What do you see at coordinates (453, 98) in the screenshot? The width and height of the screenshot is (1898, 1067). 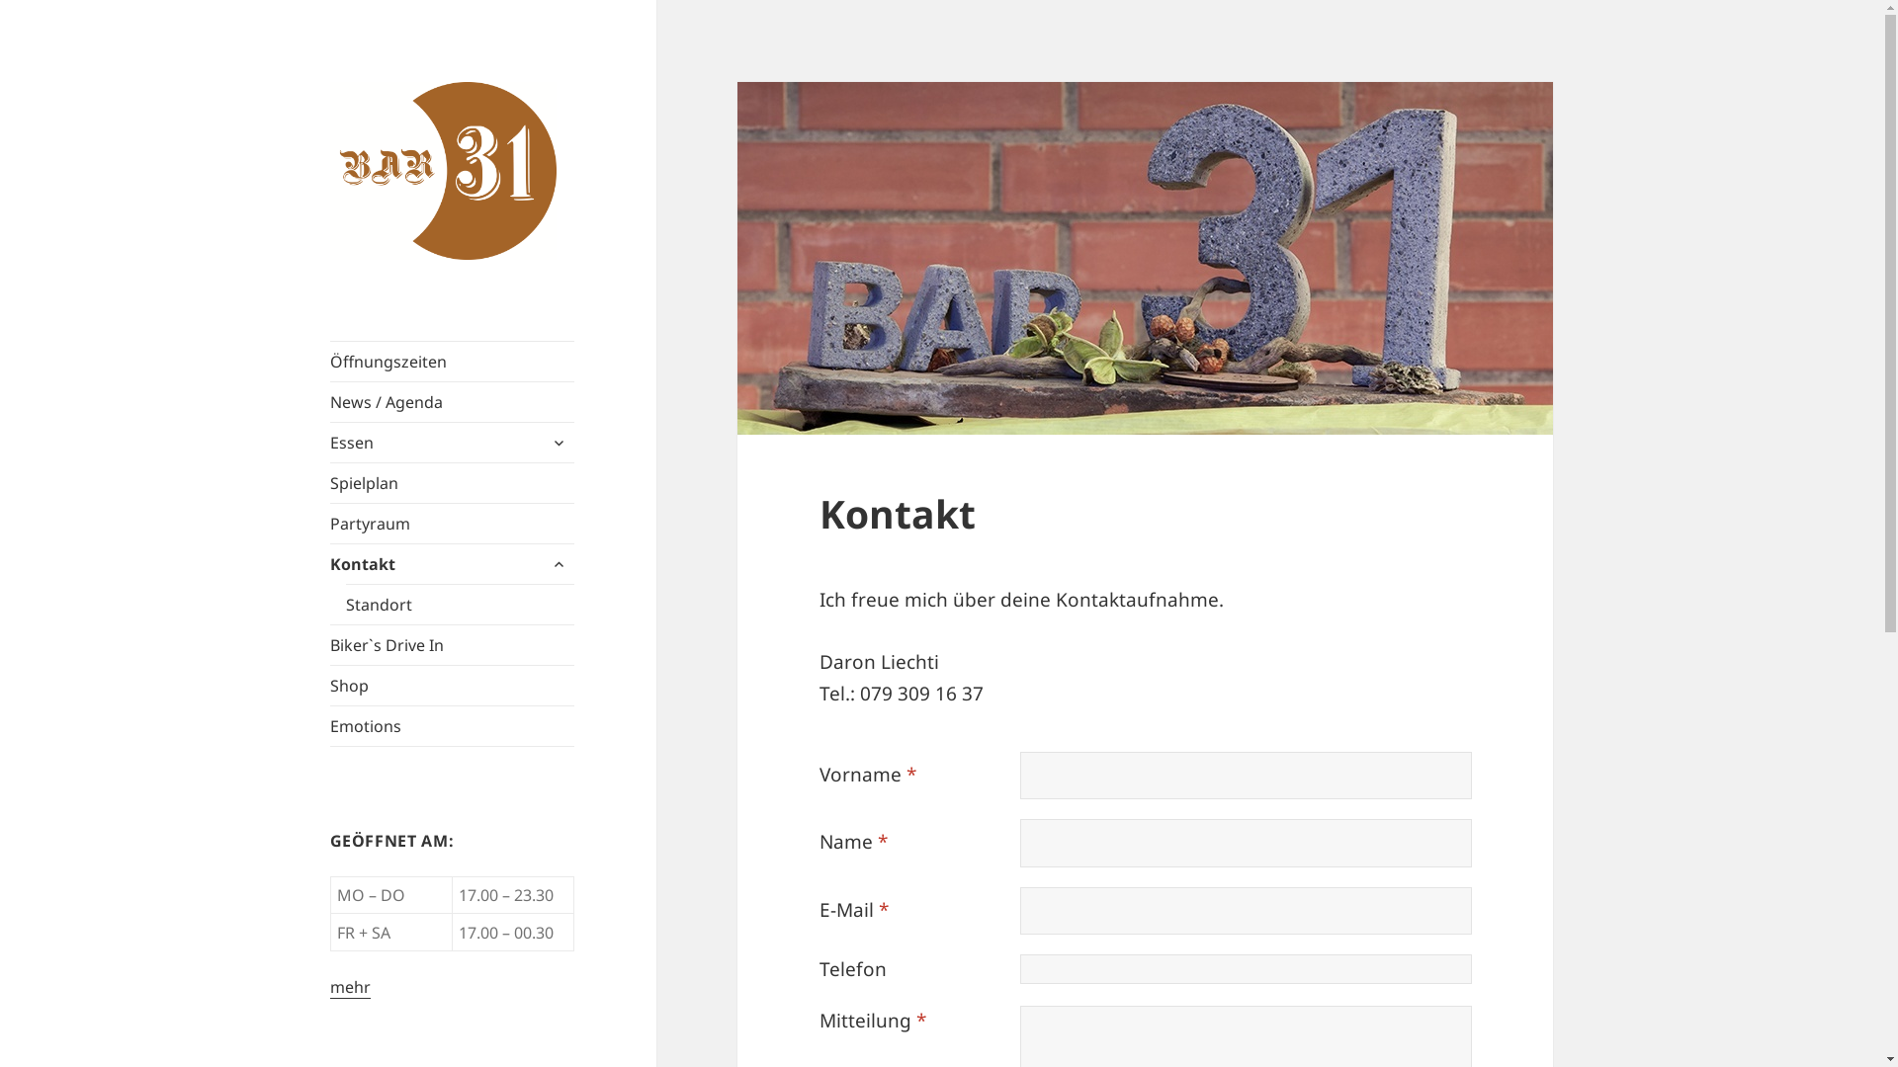 I see `BAR 31` at bounding box center [453, 98].